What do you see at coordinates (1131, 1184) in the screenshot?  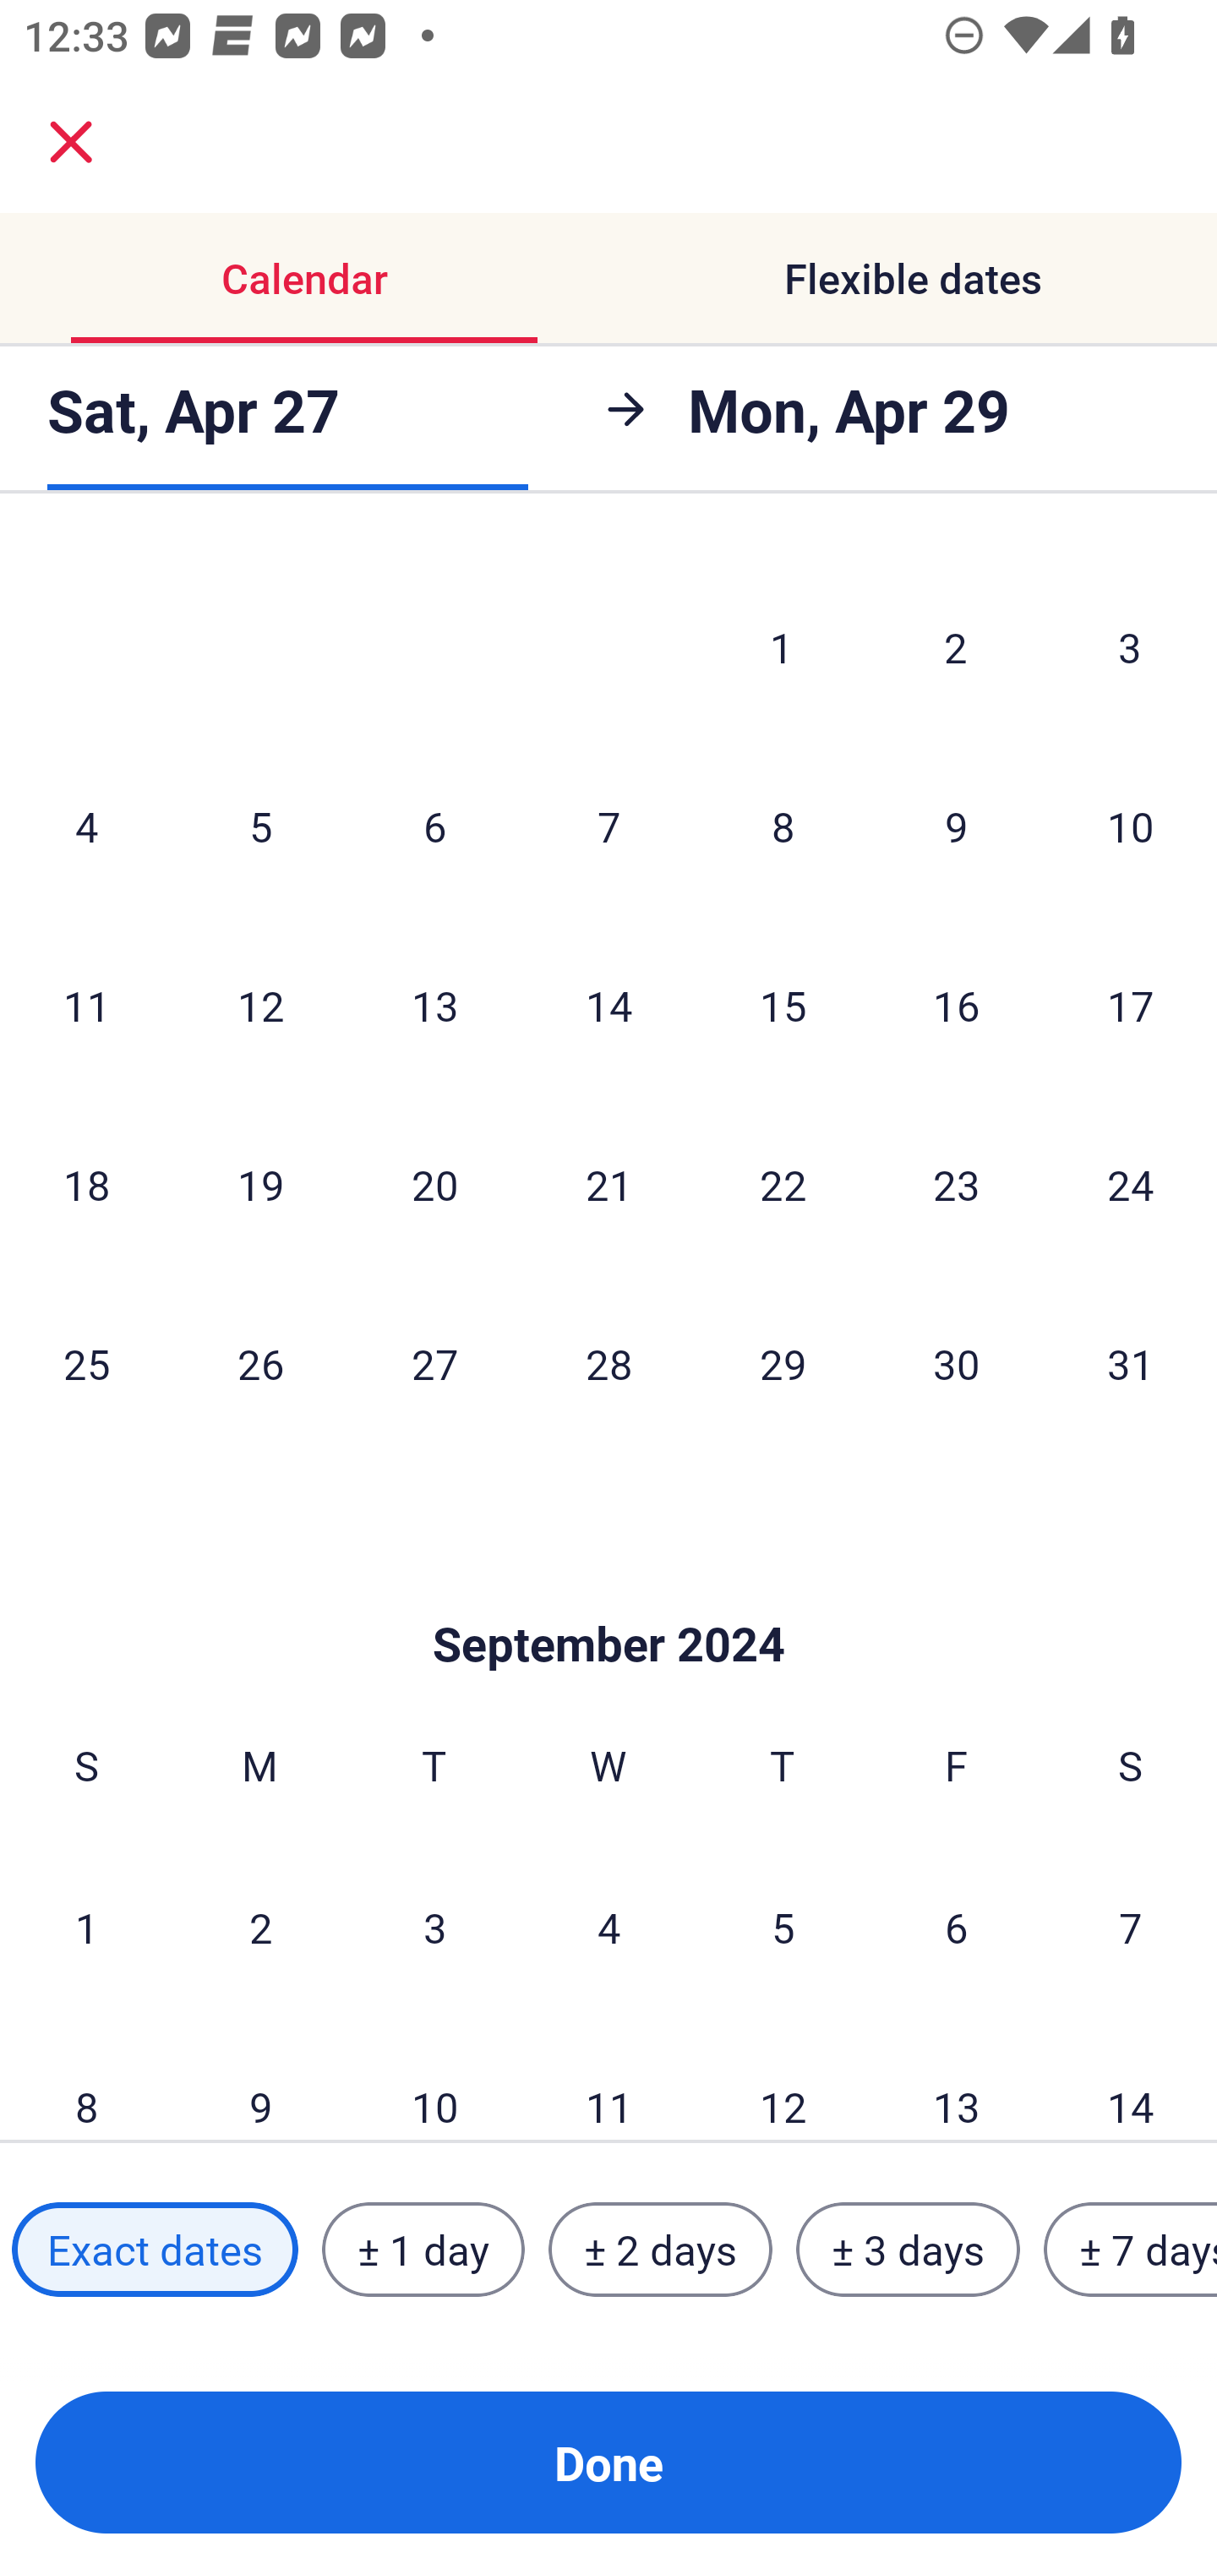 I see `24 Saturday, August 24, 2024` at bounding box center [1131, 1184].